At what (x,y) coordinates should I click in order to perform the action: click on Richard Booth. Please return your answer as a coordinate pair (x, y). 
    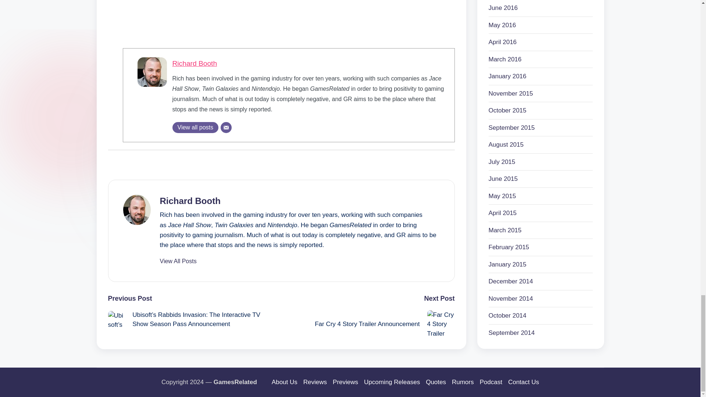
    Looking at the image, I should click on (190, 201).